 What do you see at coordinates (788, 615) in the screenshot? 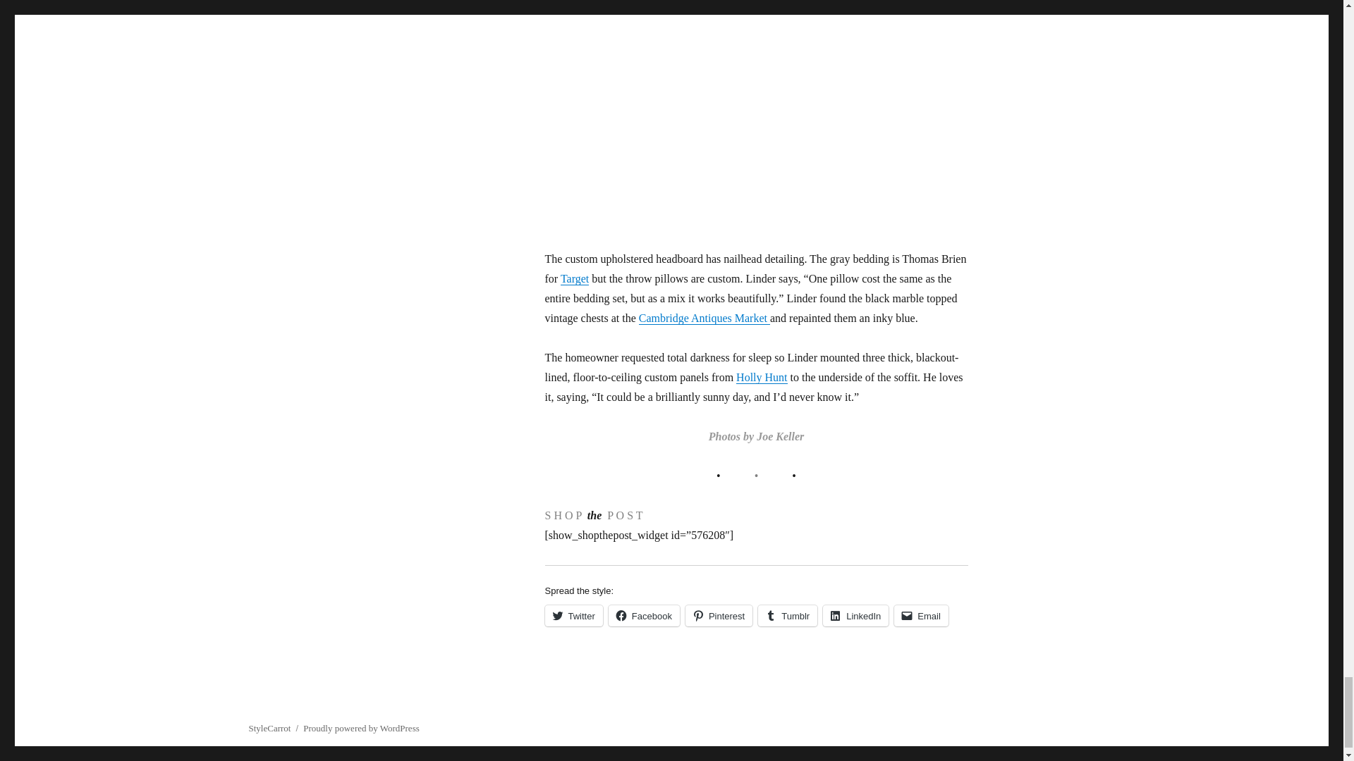
I see `Click to share on Tumblr` at bounding box center [788, 615].